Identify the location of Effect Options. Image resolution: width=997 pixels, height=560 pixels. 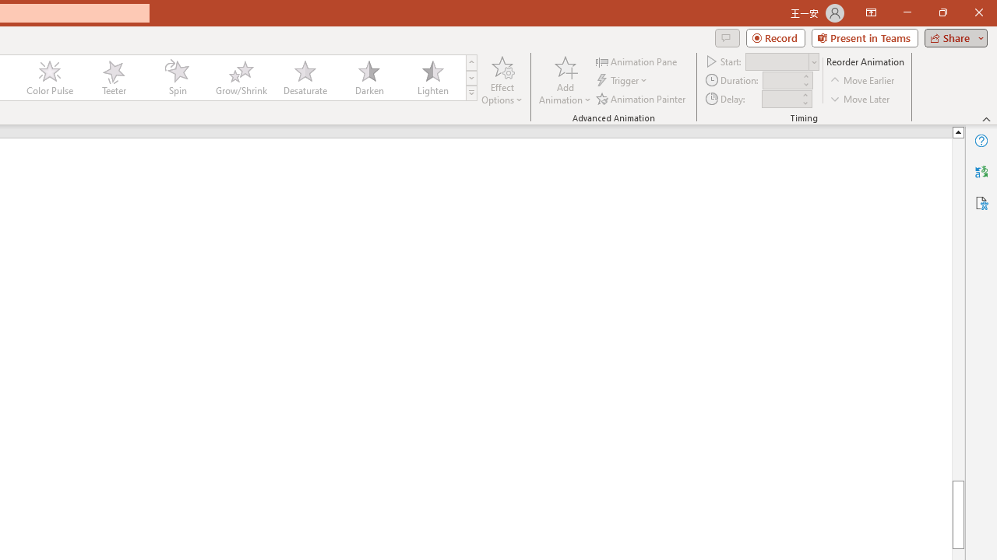
(502, 79).